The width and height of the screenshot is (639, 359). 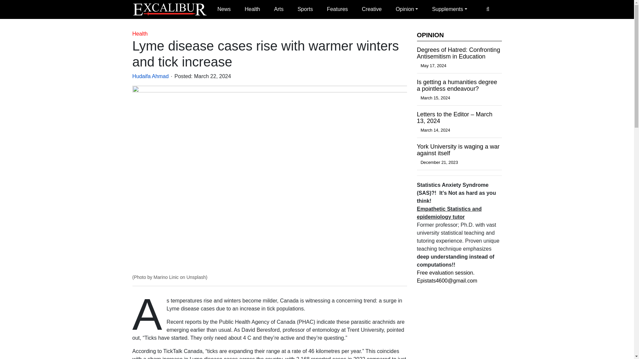 What do you see at coordinates (150, 76) in the screenshot?
I see `Hudaifa Ahmad` at bounding box center [150, 76].